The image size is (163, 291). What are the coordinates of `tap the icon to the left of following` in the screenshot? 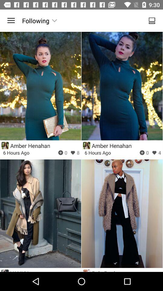 It's located at (11, 21).